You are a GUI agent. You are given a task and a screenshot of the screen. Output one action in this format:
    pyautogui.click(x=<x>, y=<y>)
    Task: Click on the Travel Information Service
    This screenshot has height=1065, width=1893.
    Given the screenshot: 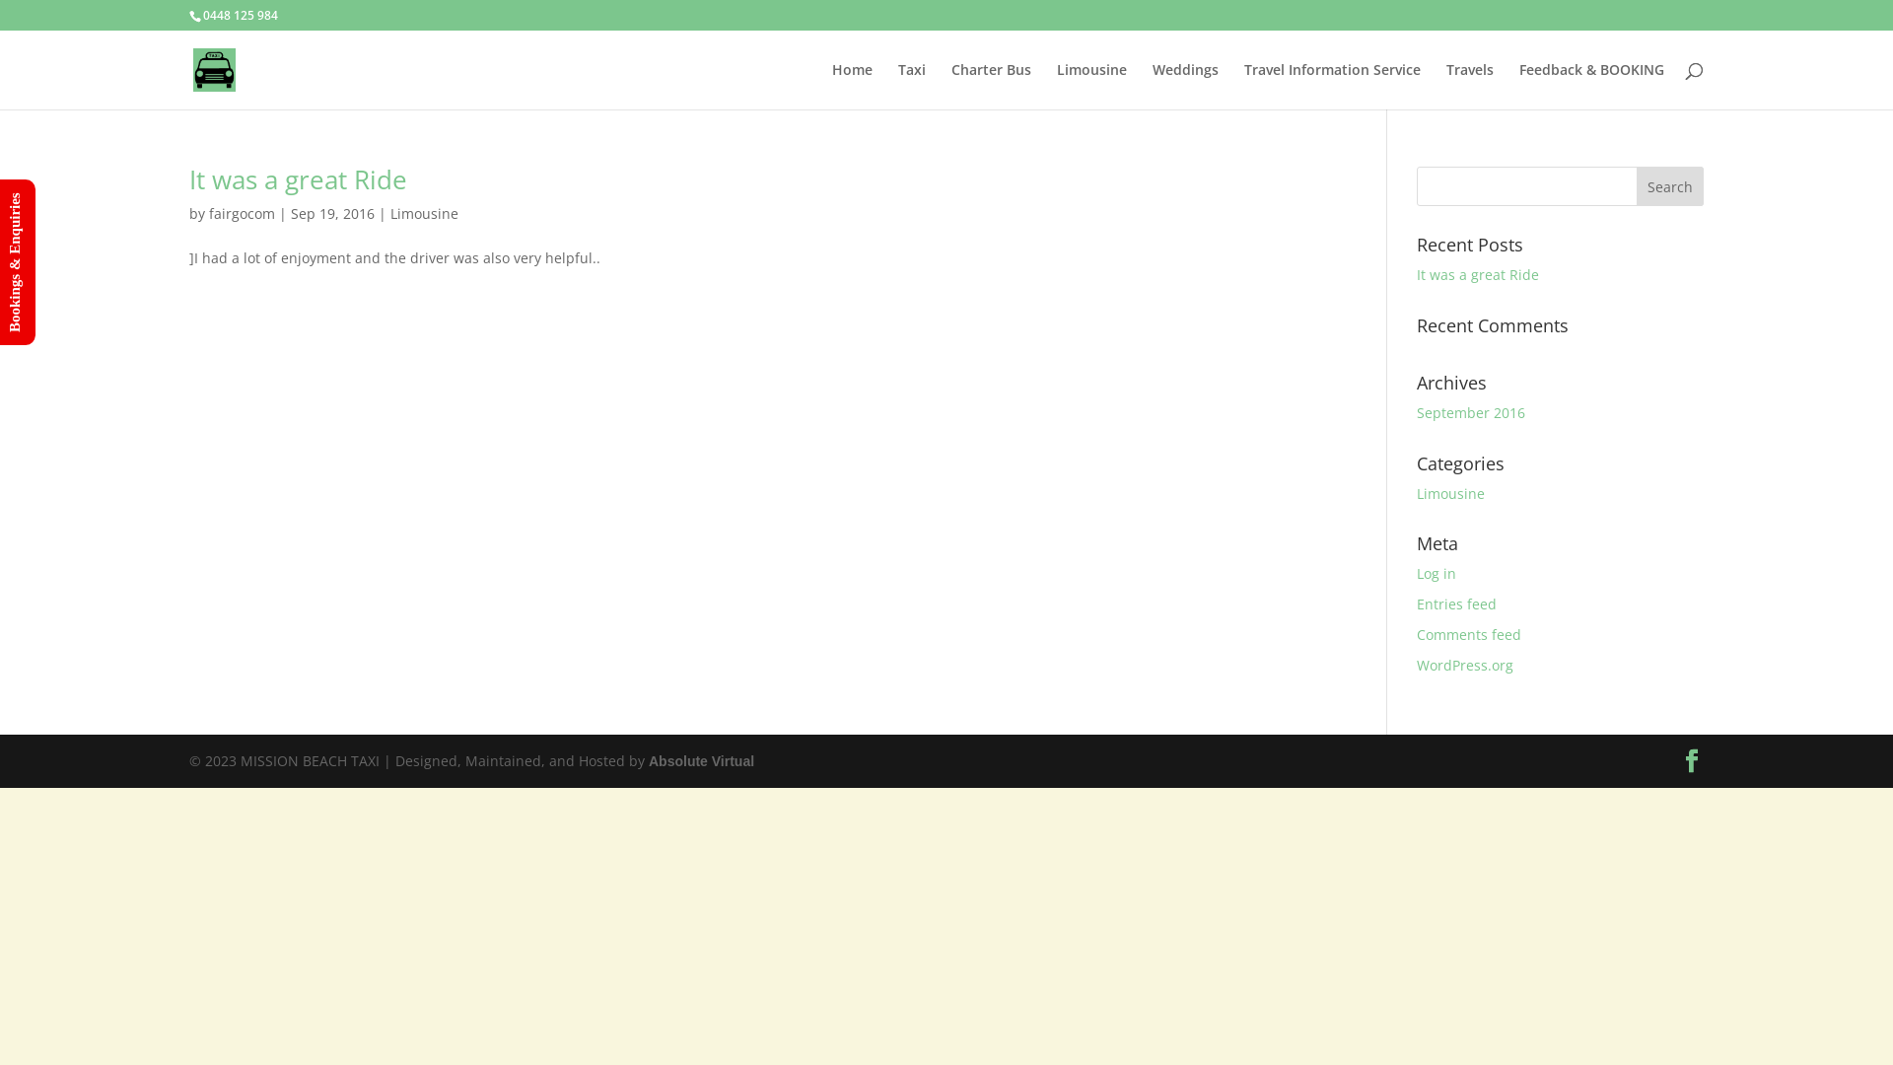 What is the action you would take?
    pyautogui.click(x=1333, y=87)
    